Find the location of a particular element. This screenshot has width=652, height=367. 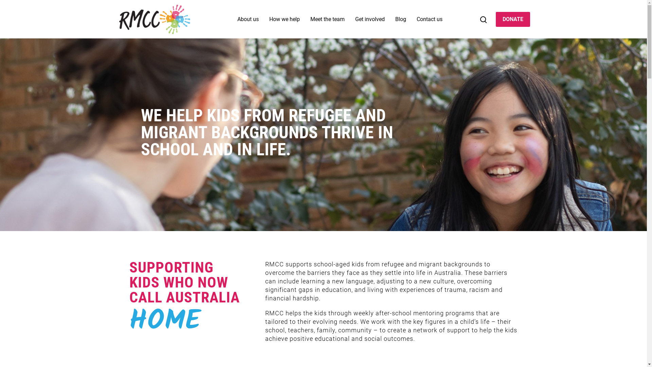

Blog is located at coordinates (401, 23).